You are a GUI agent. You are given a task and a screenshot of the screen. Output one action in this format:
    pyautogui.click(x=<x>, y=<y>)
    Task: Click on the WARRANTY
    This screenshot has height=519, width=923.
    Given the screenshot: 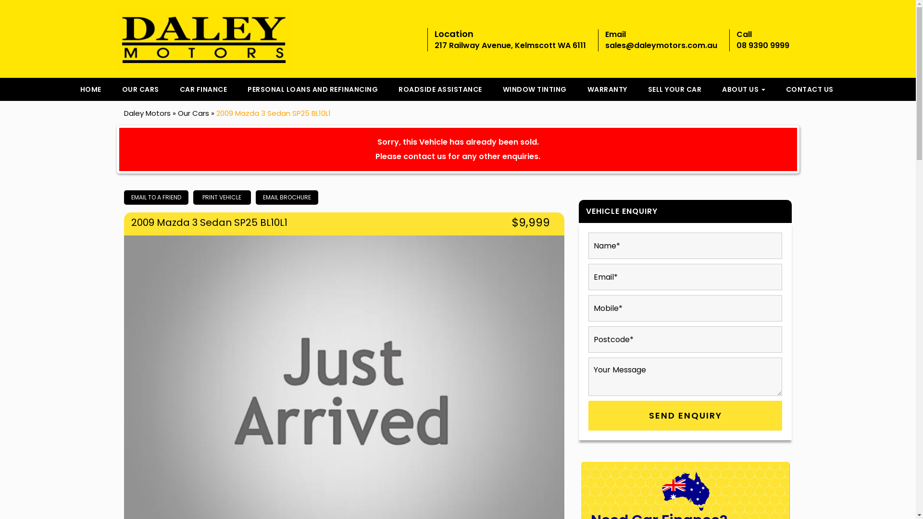 What is the action you would take?
    pyautogui.click(x=608, y=89)
    